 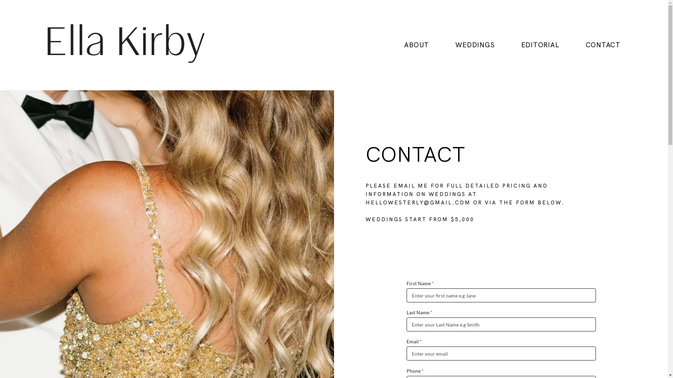 What do you see at coordinates (603, 45) in the screenshot?
I see `CONTACT` at bounding box center [603, 45].